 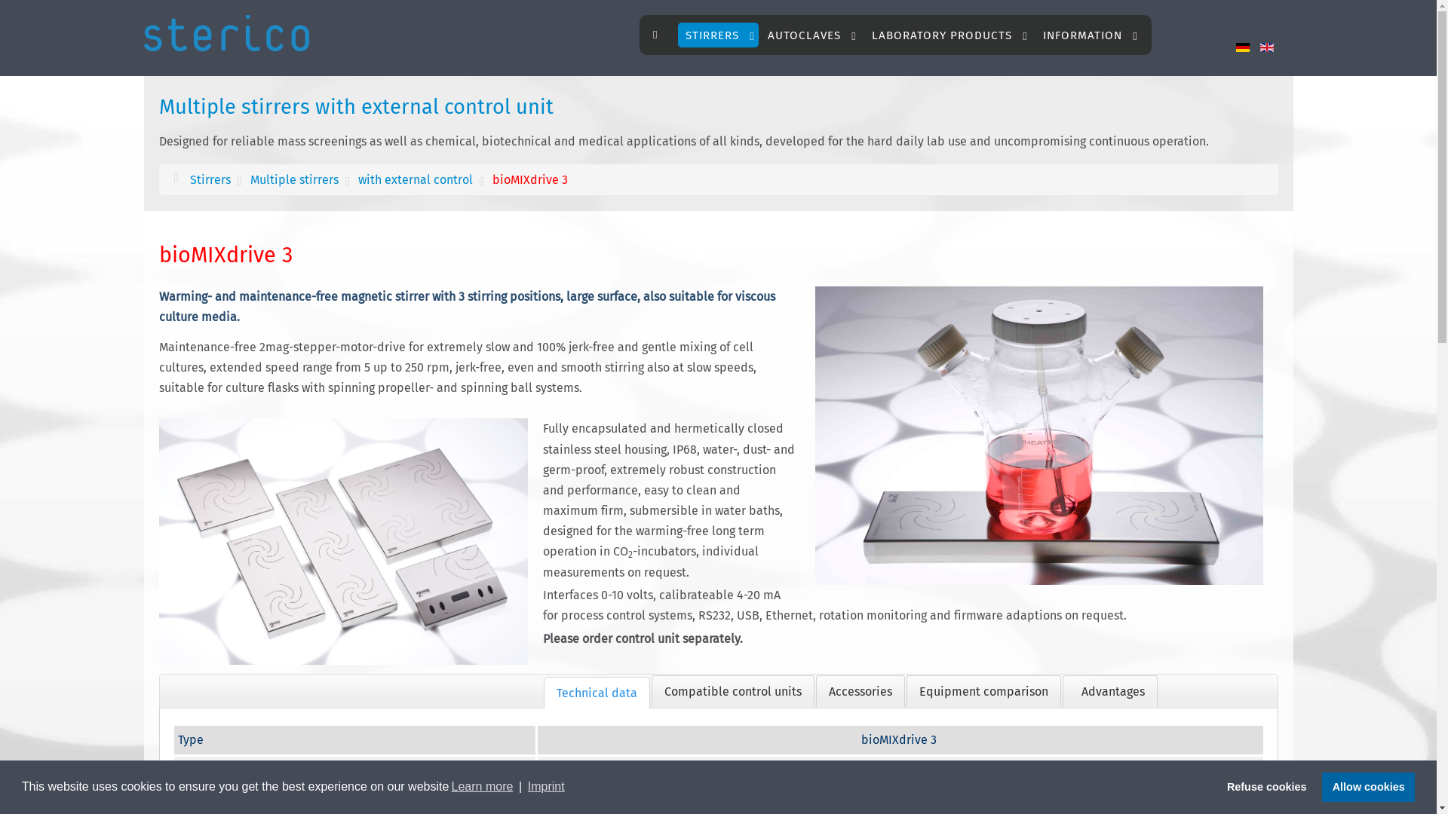 I want to click on Imprint, so click(x=546, y=787).